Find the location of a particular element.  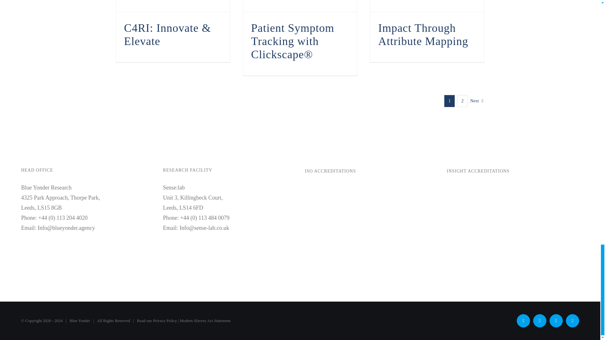

Instagram is located at coordinates (556, 320).